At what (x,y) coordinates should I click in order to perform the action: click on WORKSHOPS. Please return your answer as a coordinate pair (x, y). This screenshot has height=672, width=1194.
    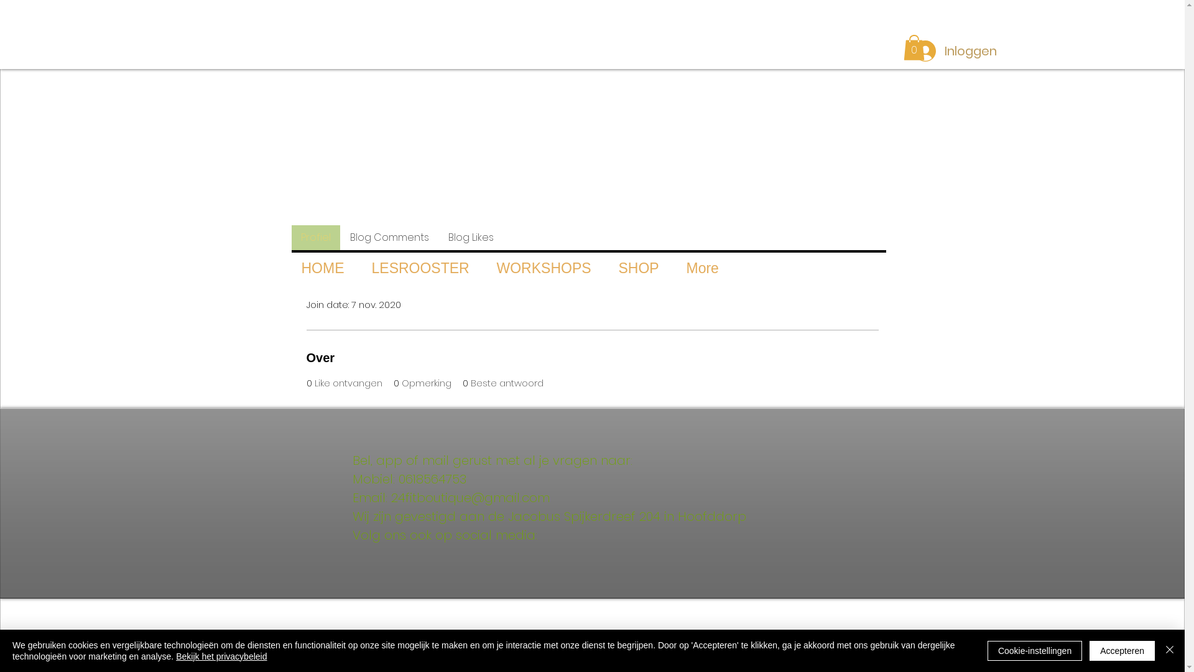
    Looking at the image, I should click on (544, 268).